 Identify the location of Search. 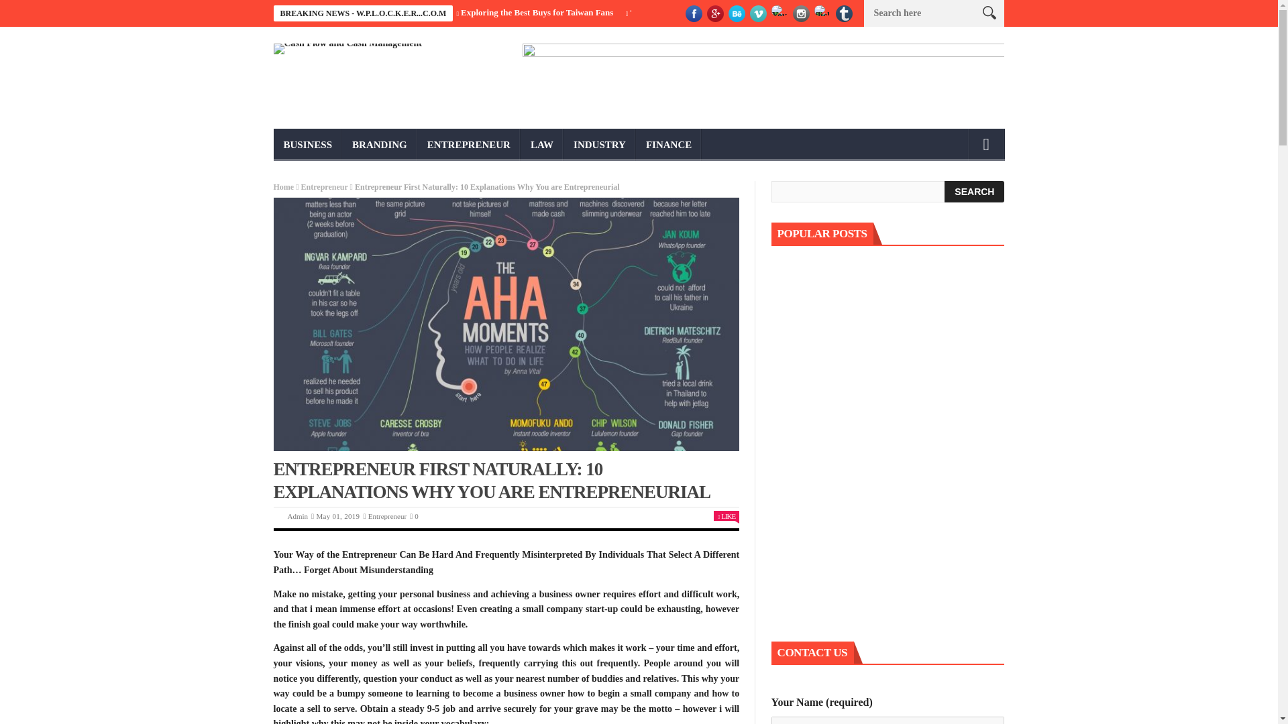
(974, 192).